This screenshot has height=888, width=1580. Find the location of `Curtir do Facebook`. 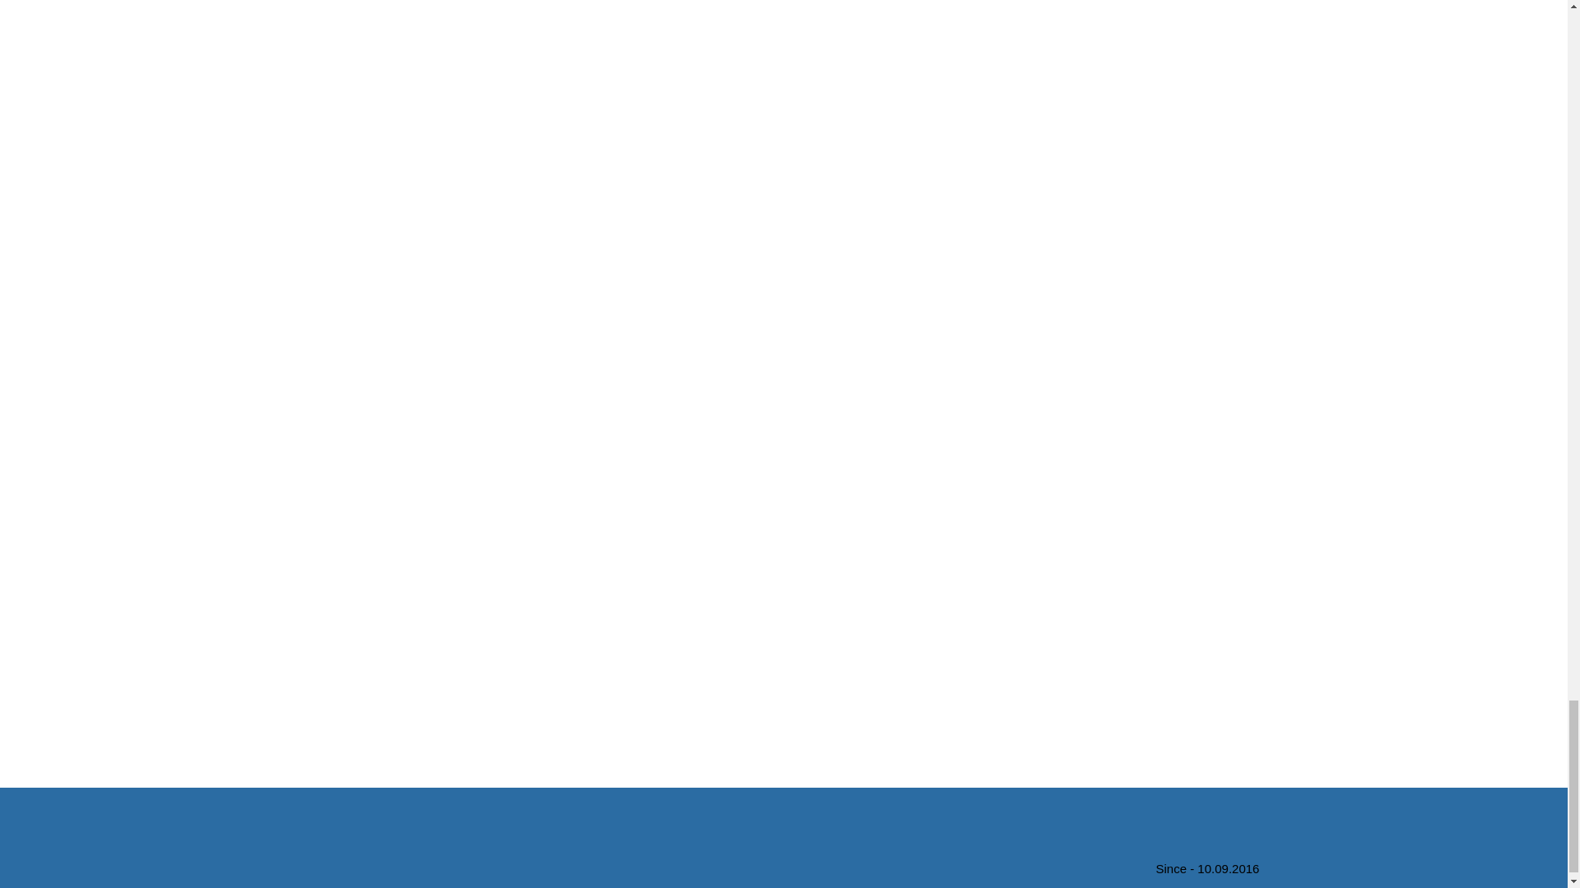

Curtir do Facebook is located at coordinates (513, 840).